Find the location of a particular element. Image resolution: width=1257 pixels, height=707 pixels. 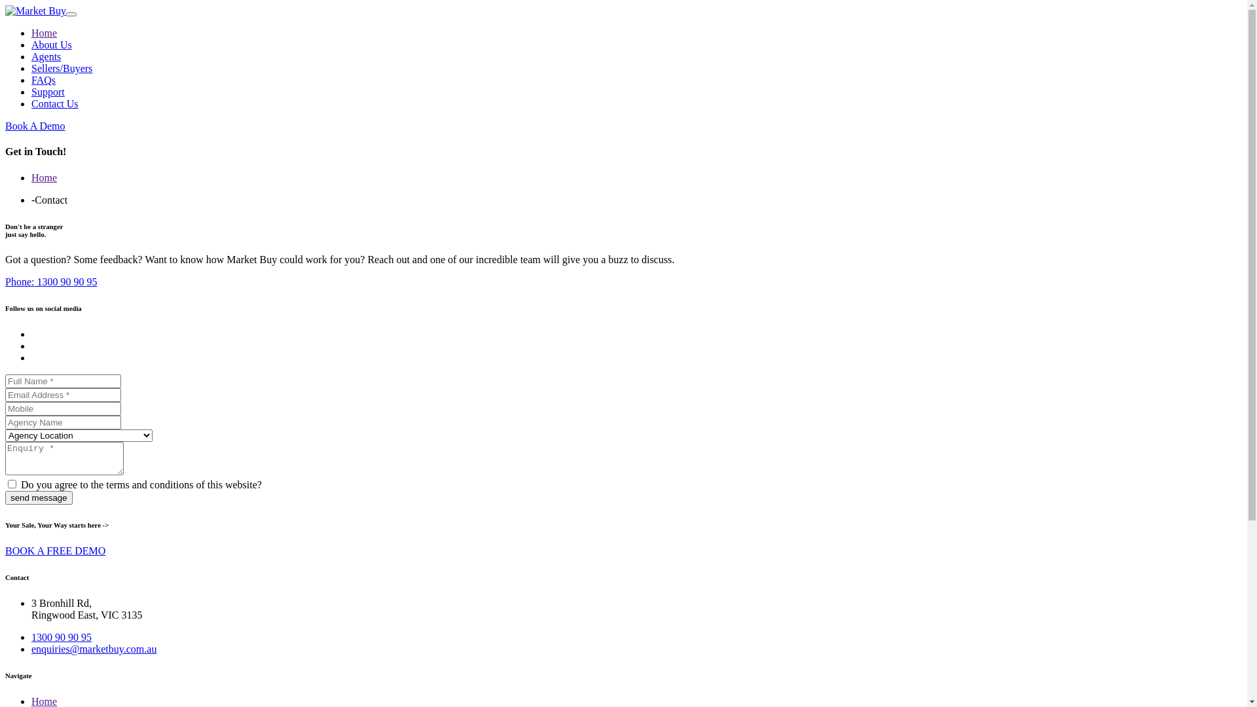

Phone: 1300 90 90 95 is located at coordinates (51, 281).